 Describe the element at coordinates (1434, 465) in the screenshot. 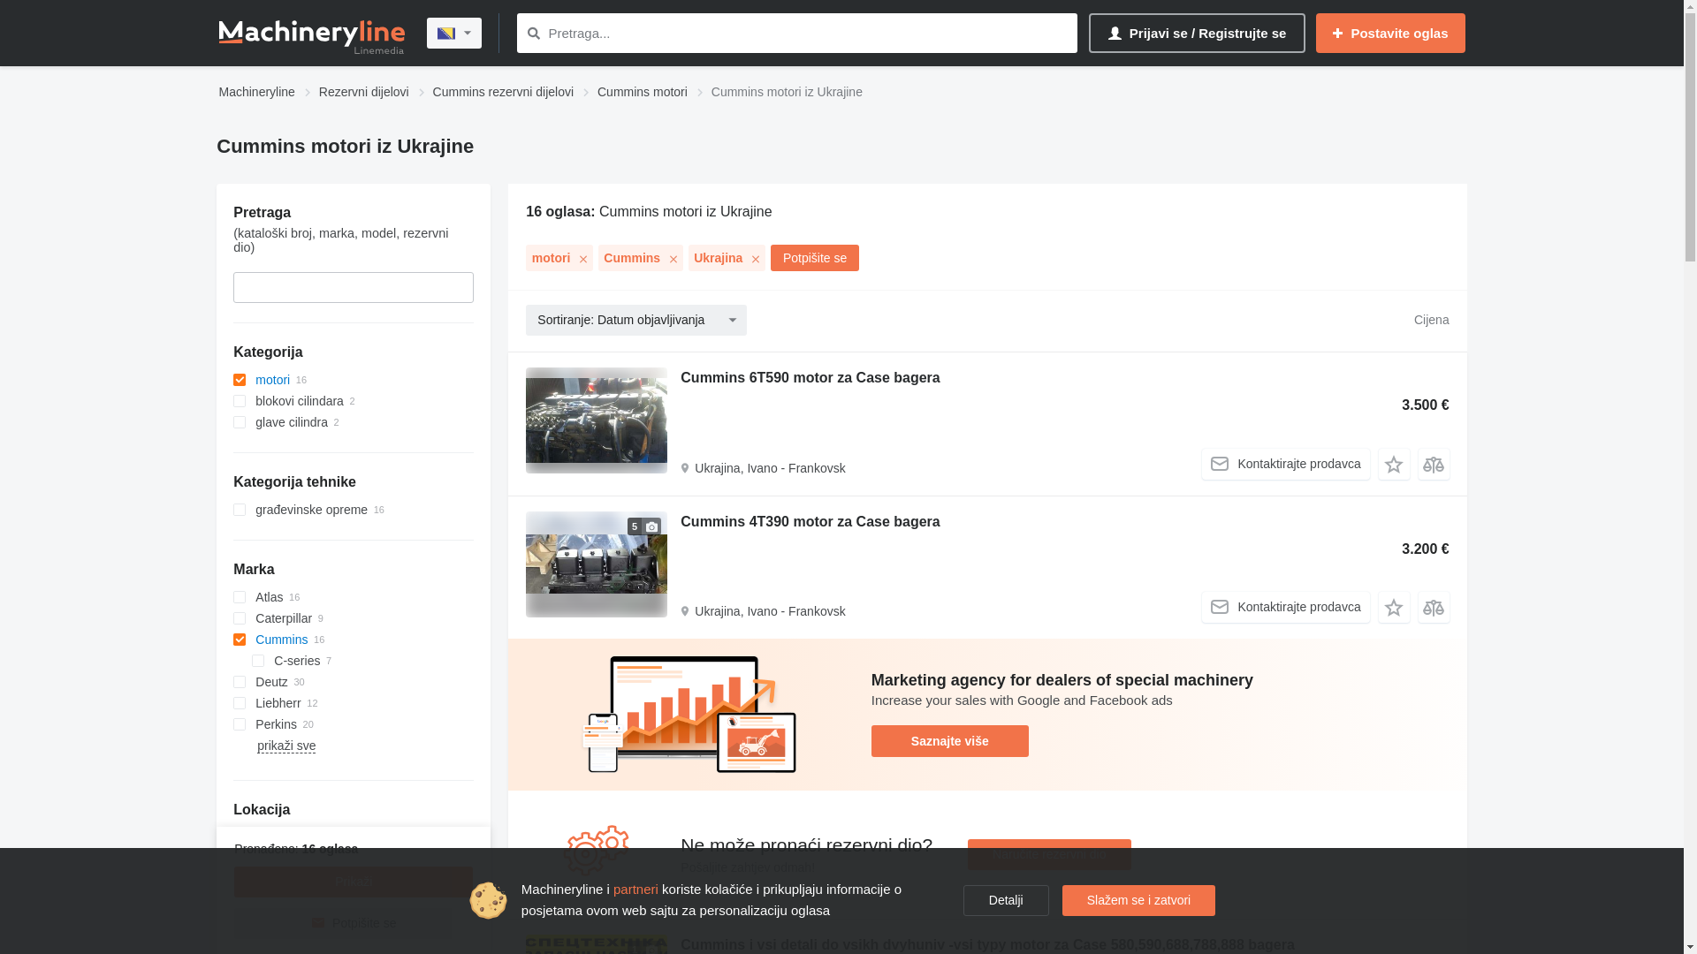

I see `Uporediti` at that location.